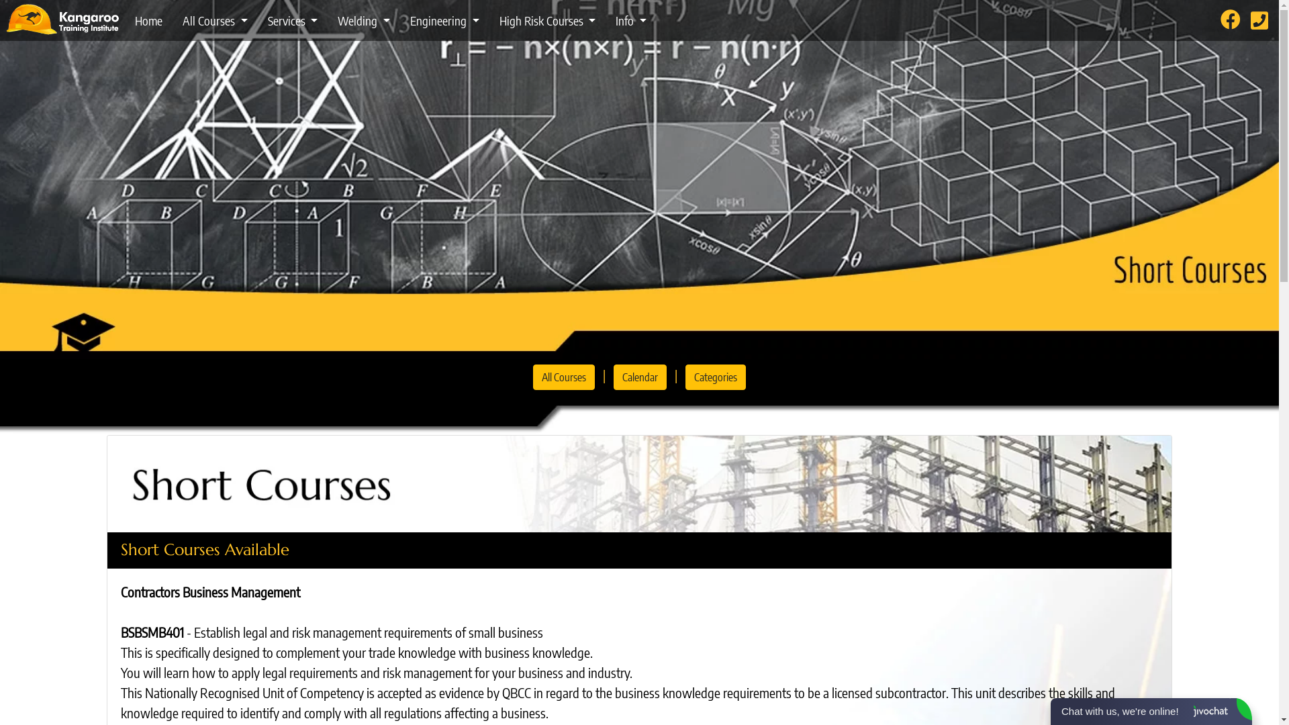 The width and height of the screenshot is (1289, 725). What do you see at coordinates (215, 20) in the screenshot?
I see `All Courses` at bounding box center [215, 20].